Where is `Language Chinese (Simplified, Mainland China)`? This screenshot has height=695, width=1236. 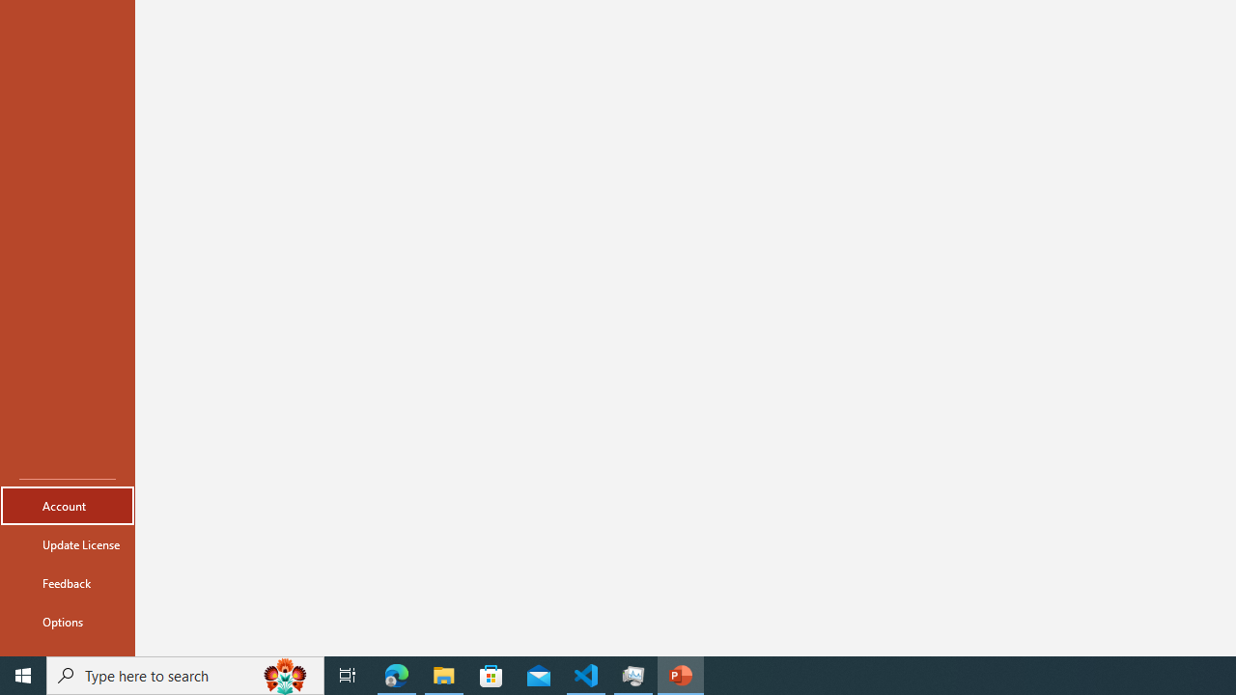 Language Chinese (Simplified, Mainland China) is located at coordinates (357, 618).